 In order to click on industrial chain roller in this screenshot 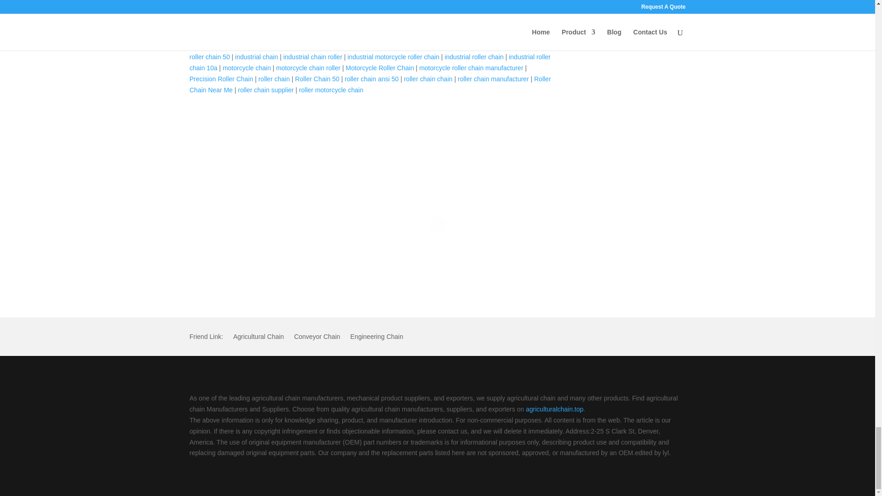, I will do `click(312, 56)`.